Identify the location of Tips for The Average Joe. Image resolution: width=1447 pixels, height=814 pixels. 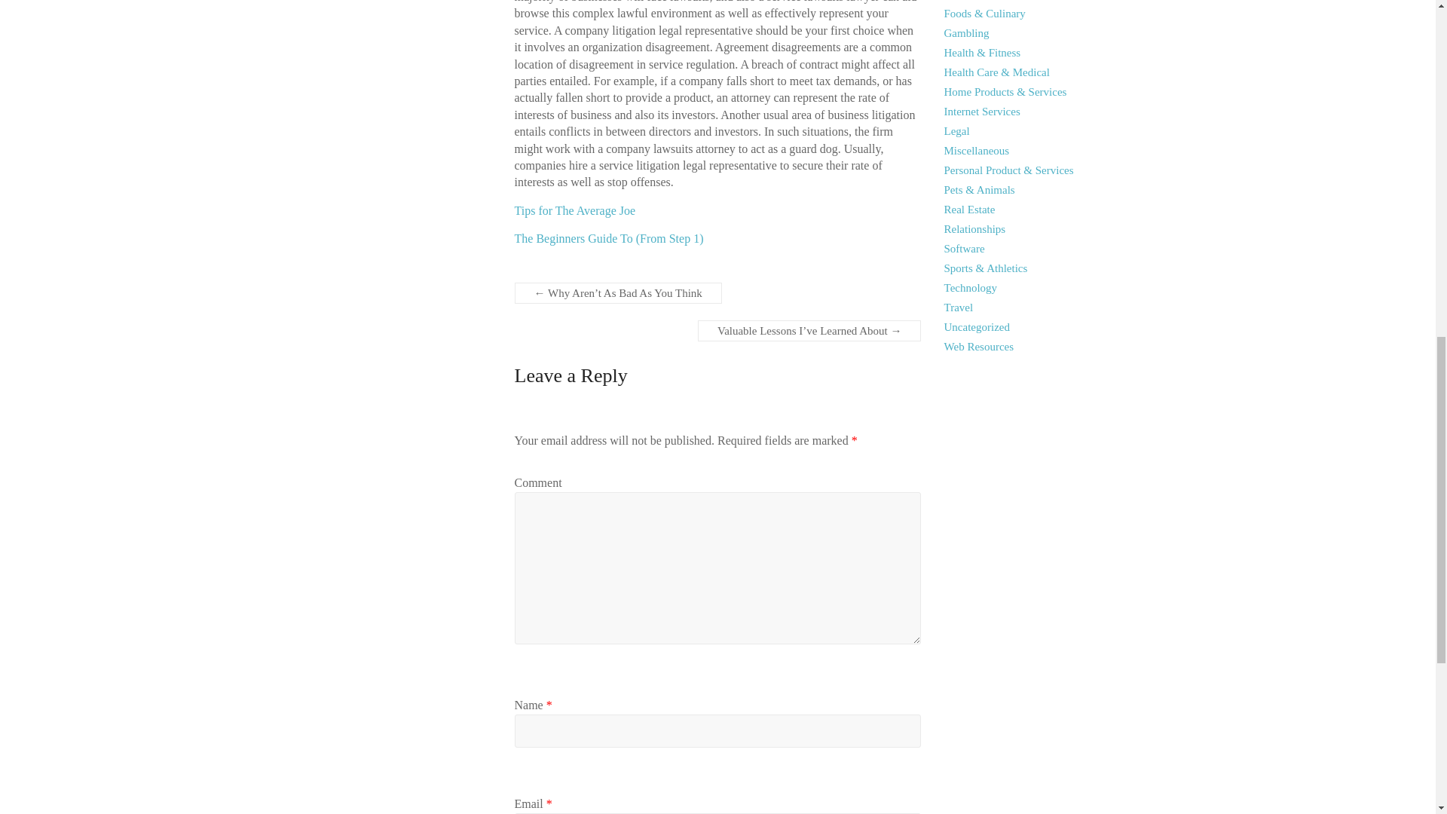
(574, 211).